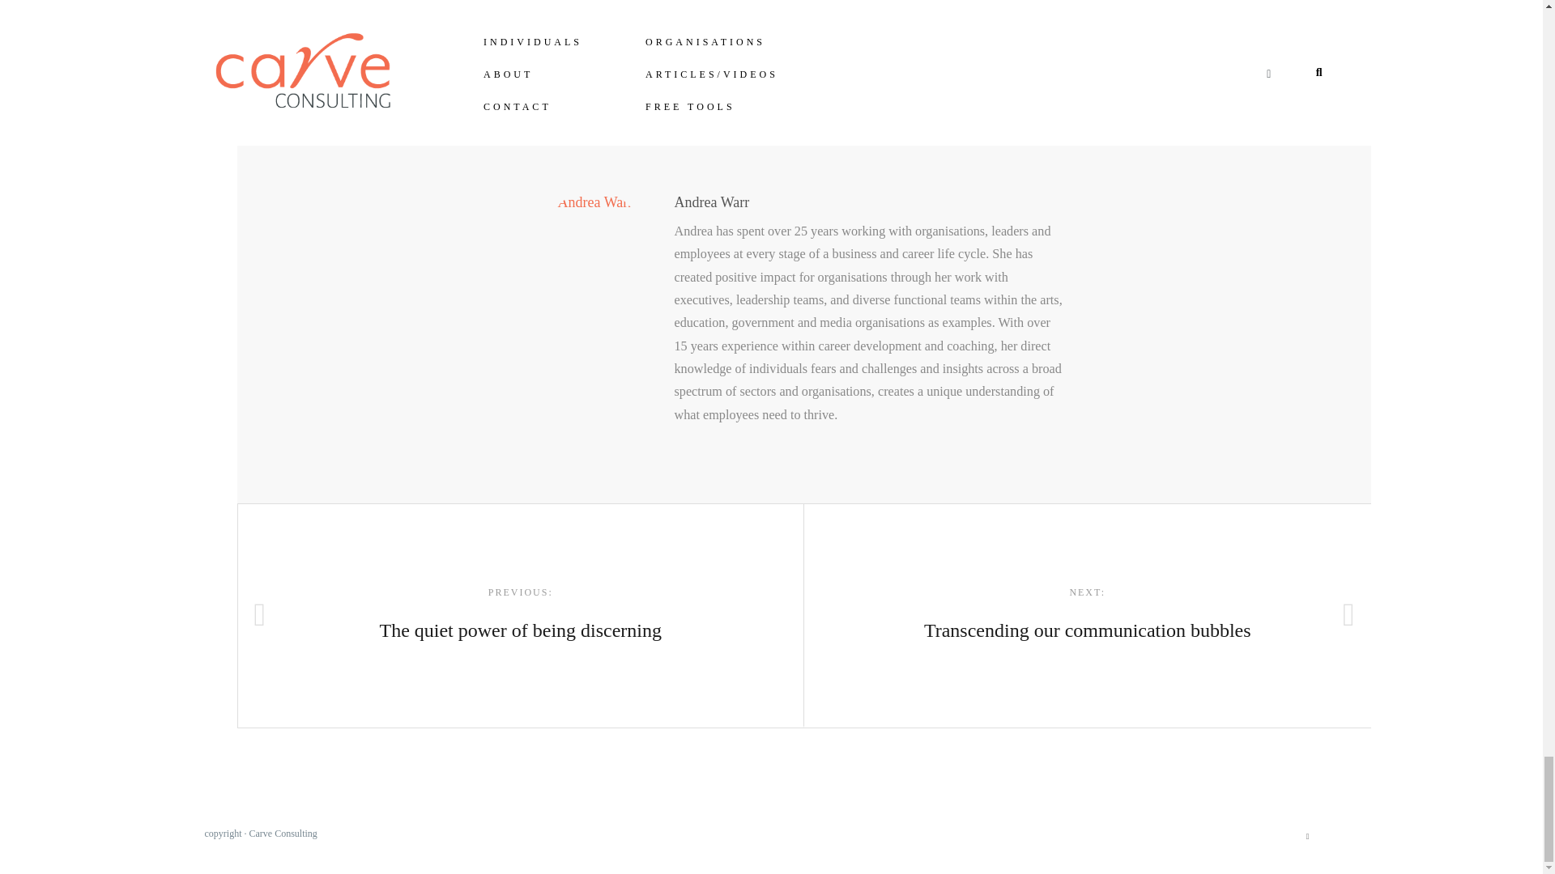 This screenshot has width=1555, height=874. I want to click on managing teams, so click(1307, 836).